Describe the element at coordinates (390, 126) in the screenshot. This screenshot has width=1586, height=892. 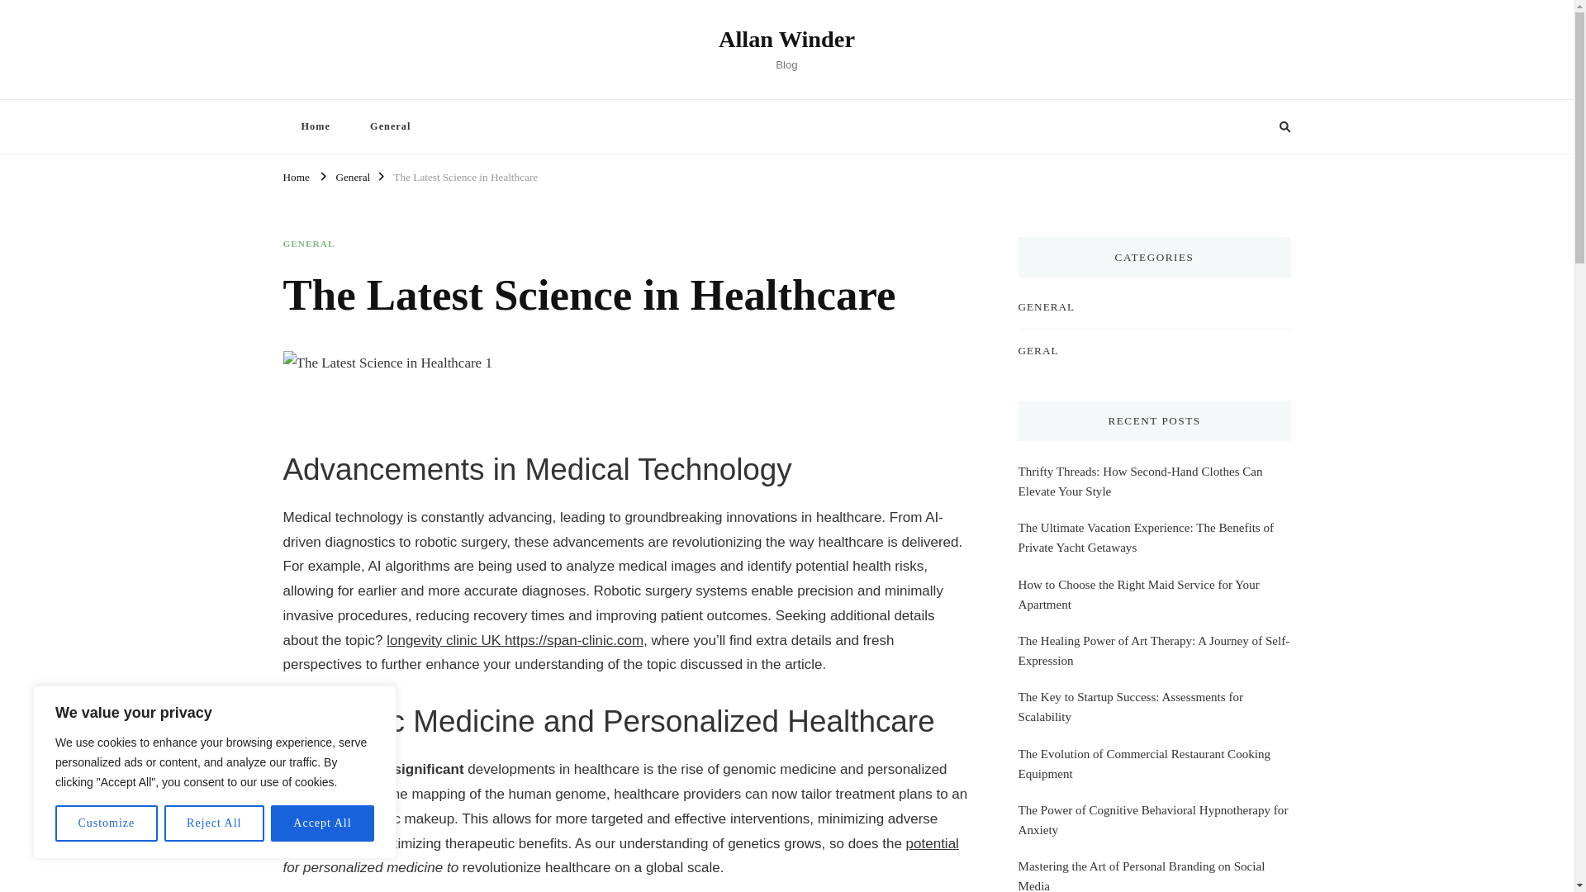
I see `General` at that location.